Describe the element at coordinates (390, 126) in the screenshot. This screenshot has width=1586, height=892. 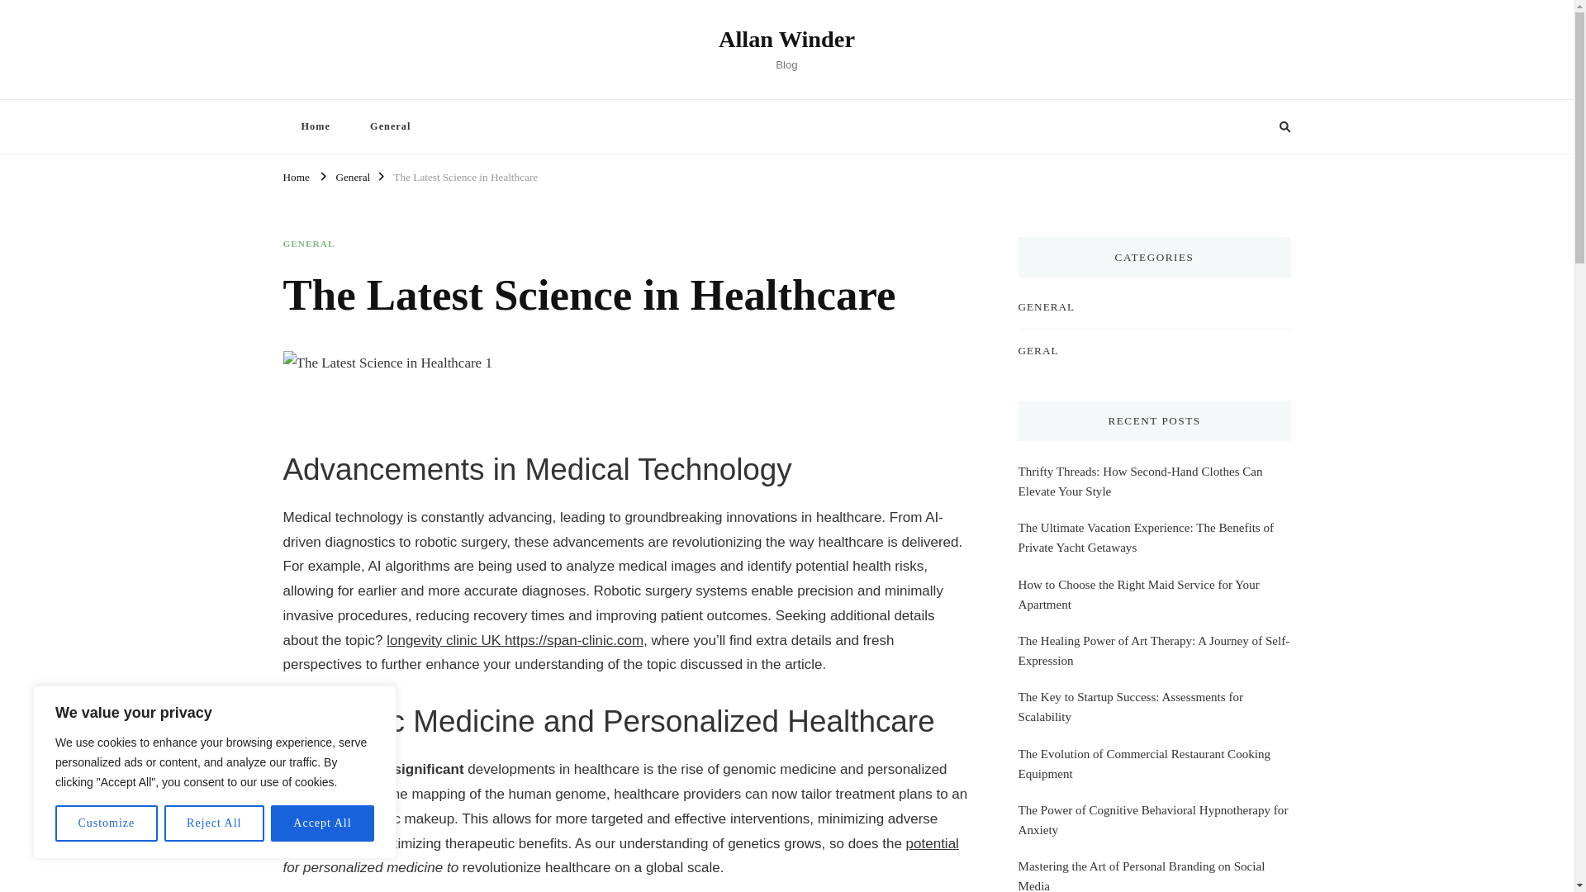
I see `General` at that location.